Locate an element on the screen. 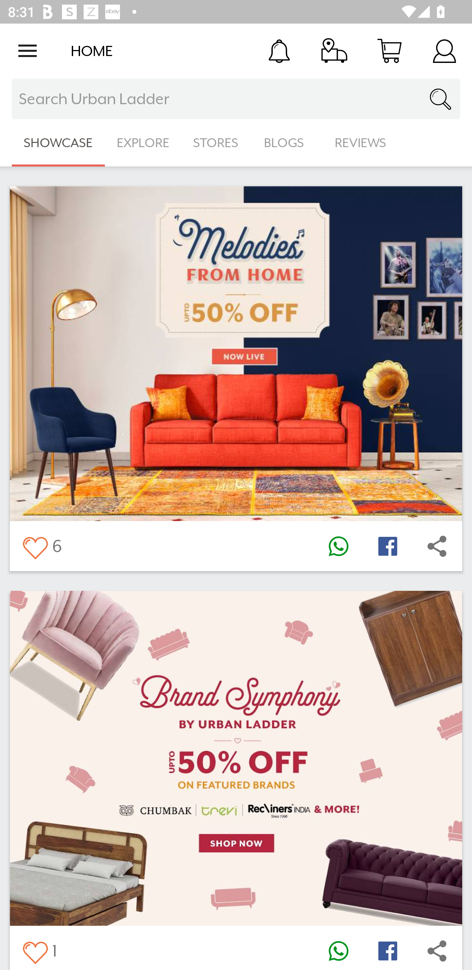  Cart is located at coordinates (389, 50).